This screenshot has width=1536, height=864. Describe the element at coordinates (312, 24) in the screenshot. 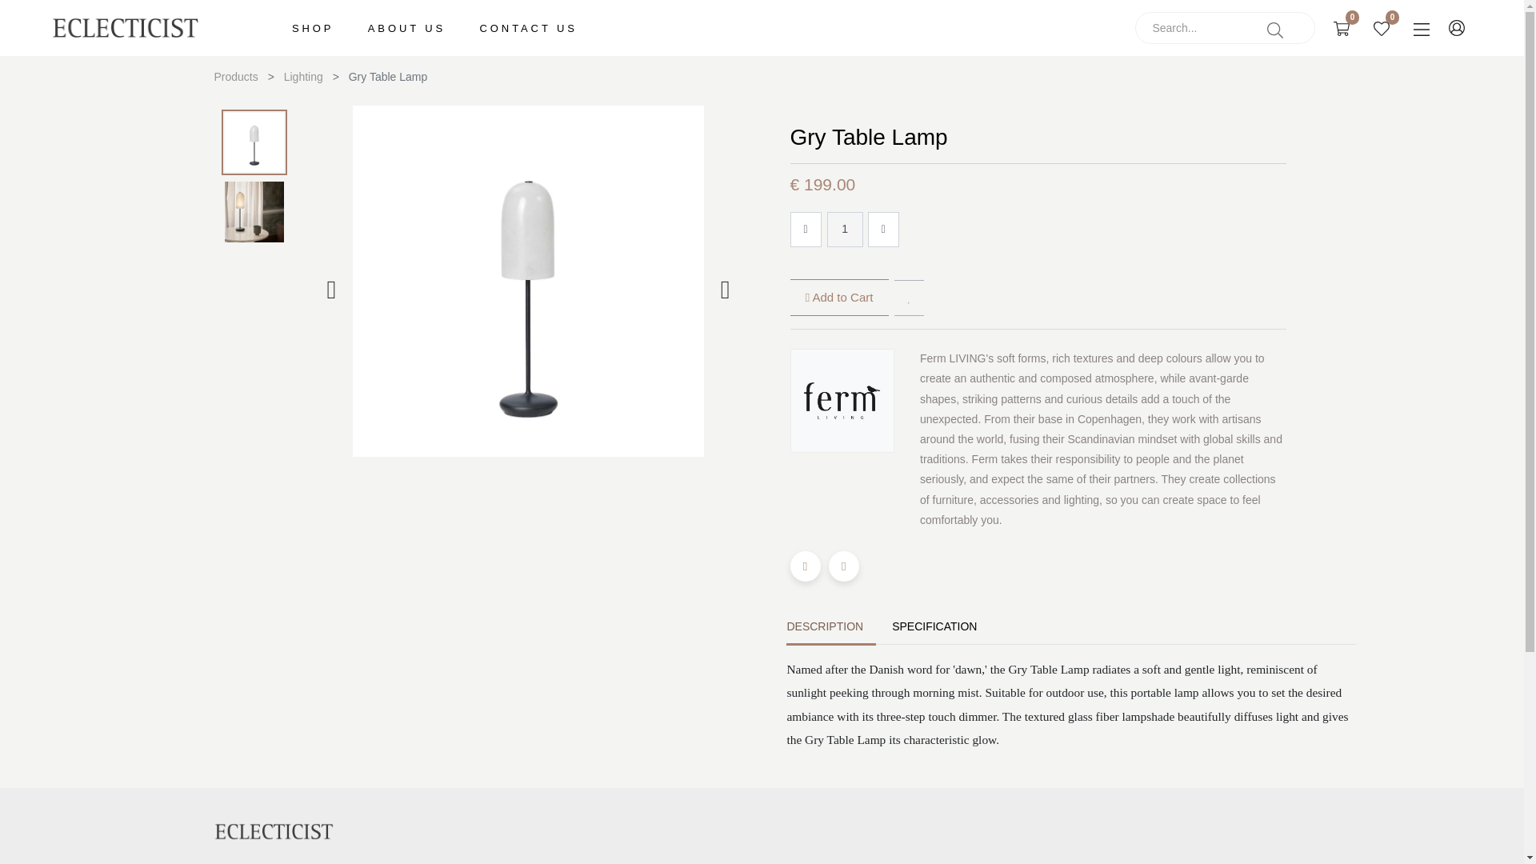

I see `SHOP` at that location.